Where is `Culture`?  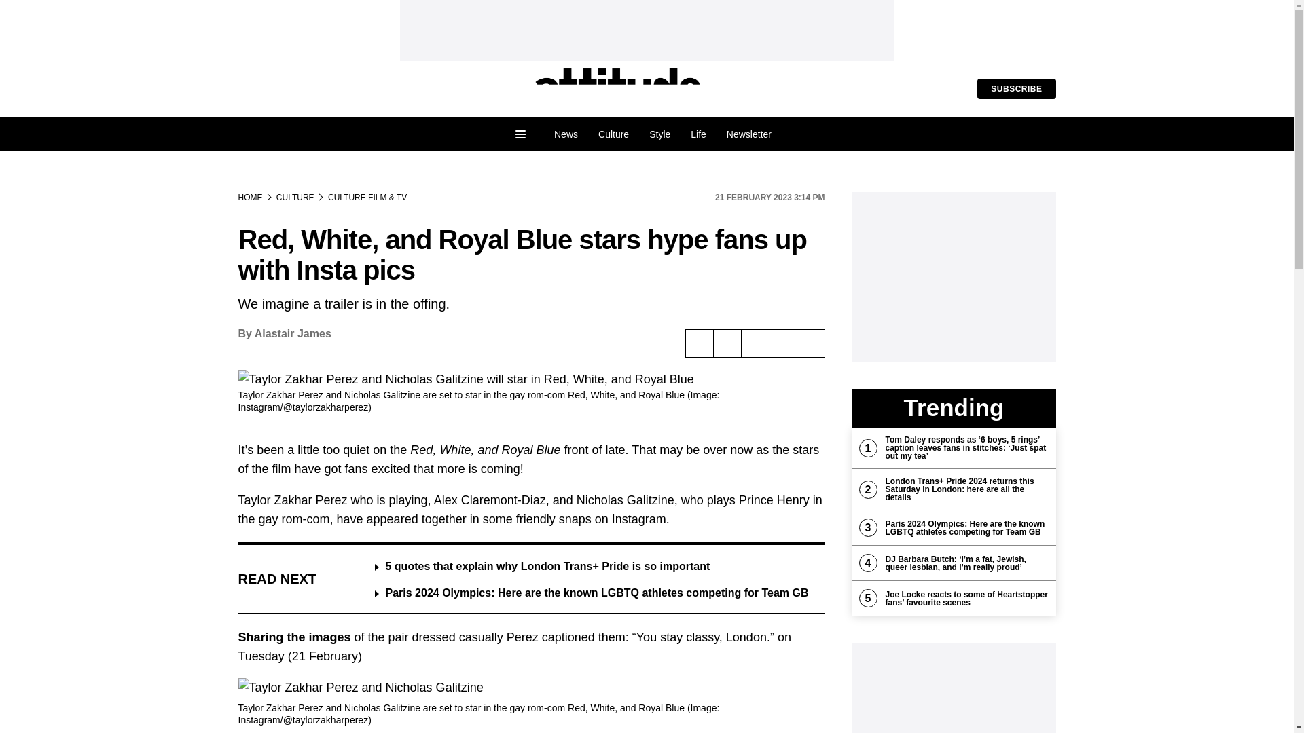 Culture is located at coordinates (613, 134).